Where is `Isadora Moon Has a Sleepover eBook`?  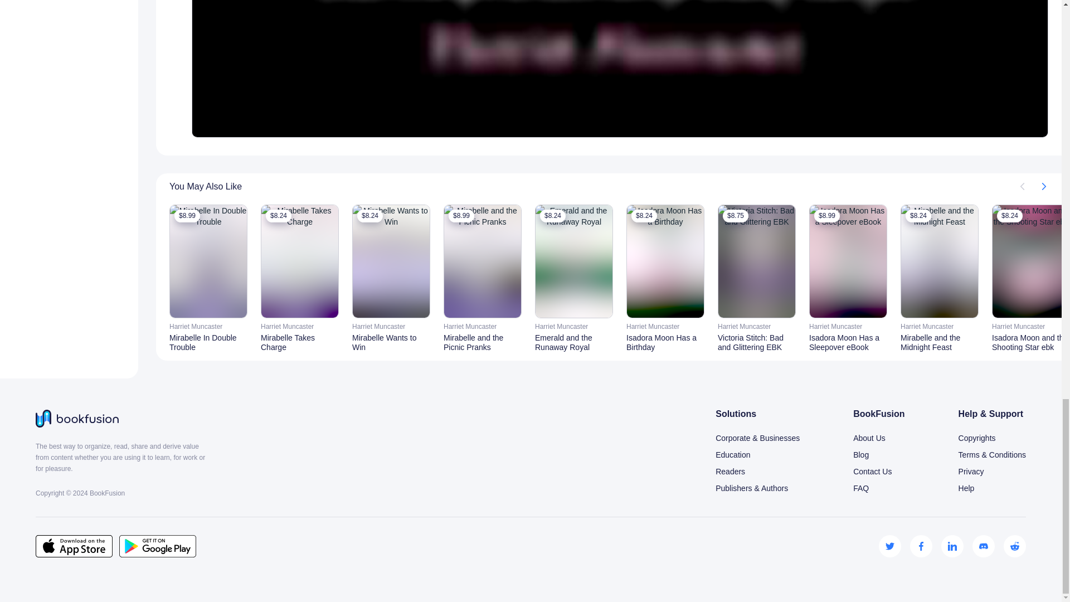
Isadora Moon Has a Sleepover eBook is located at coordinates (848, 342).